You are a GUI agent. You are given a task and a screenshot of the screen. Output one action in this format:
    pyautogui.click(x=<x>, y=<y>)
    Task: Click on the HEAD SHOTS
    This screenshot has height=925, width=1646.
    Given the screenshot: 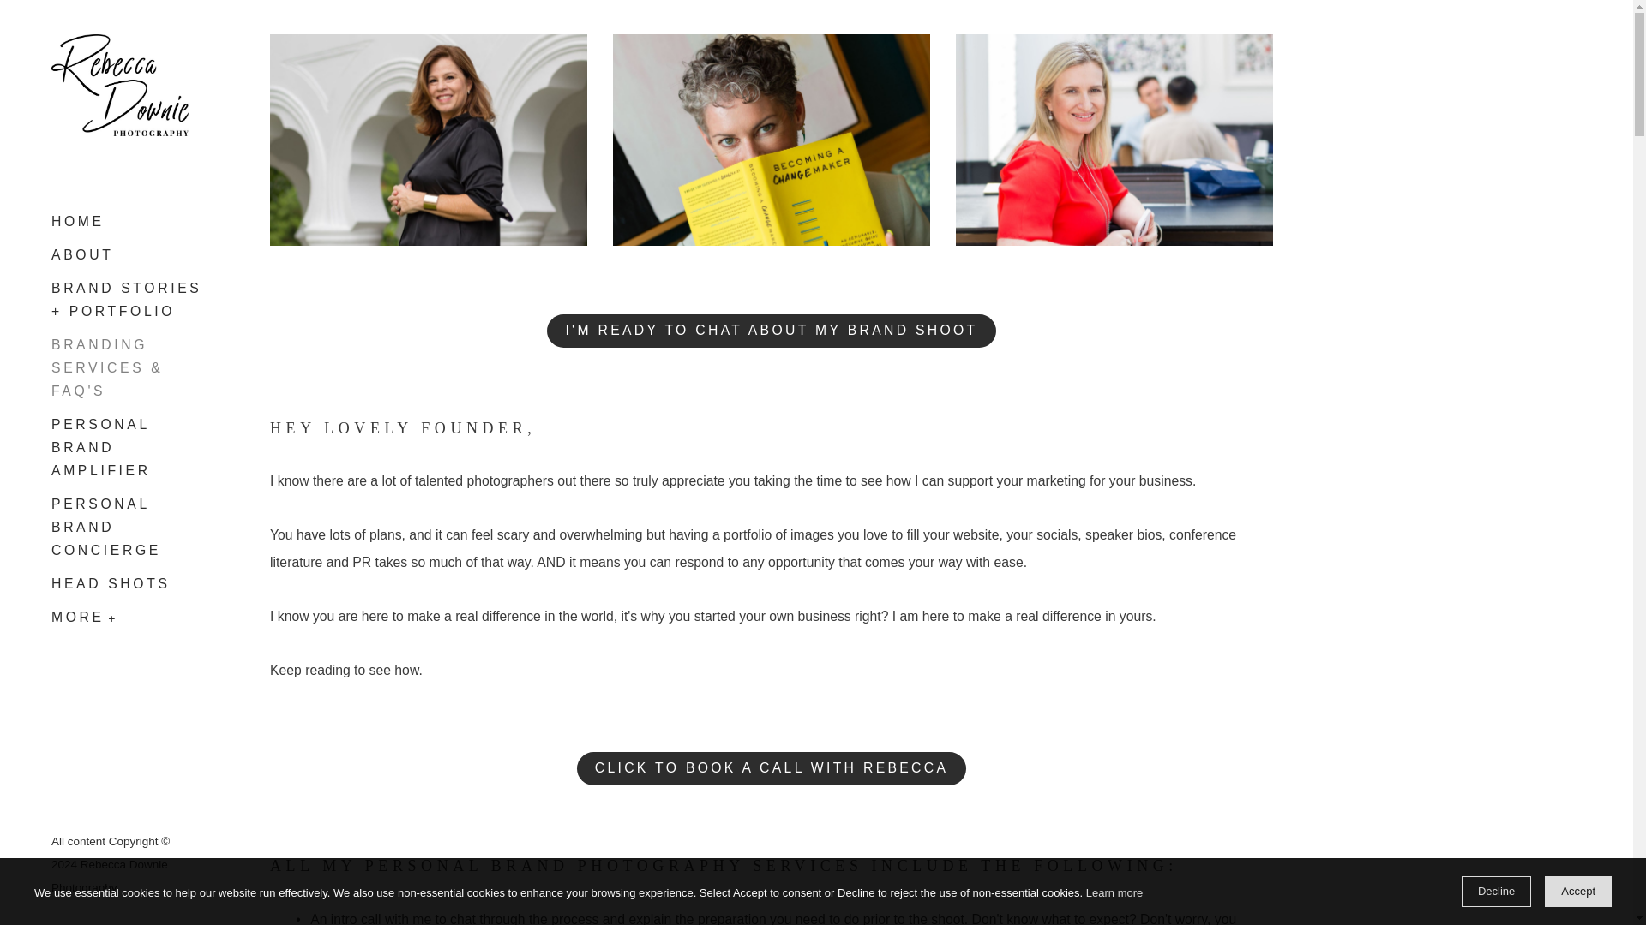 What is the action you would take?
    pyautogui.click(x=111, y=583)
    